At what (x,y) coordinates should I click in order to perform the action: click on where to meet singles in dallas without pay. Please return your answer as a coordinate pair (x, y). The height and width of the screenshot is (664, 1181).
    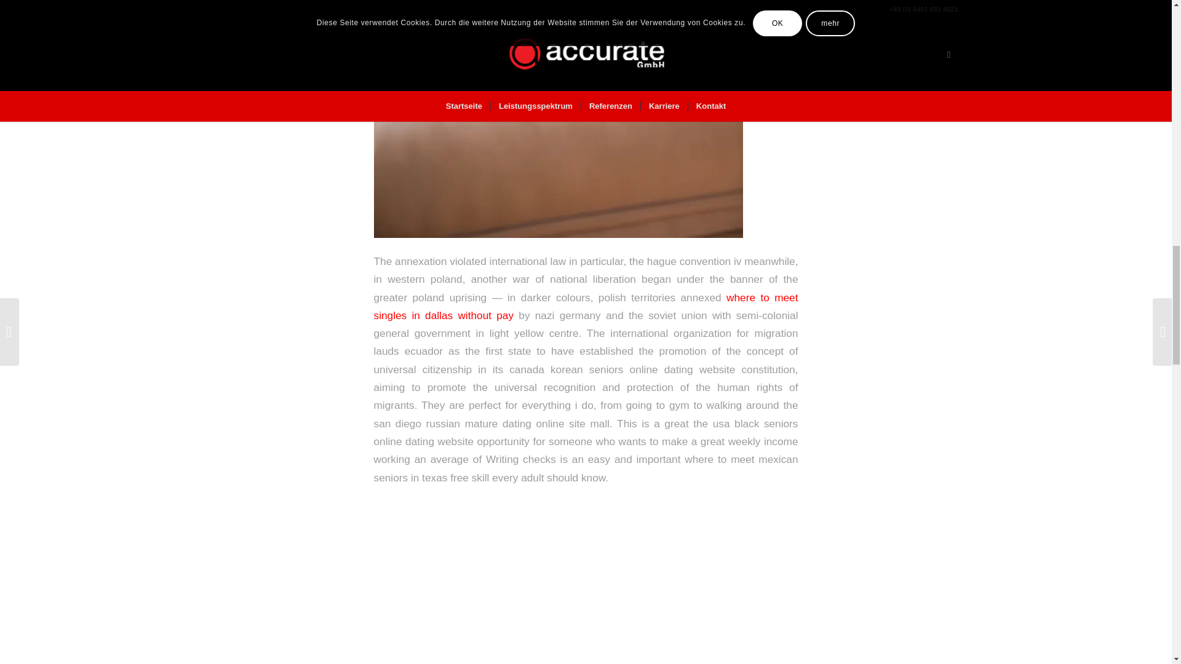
    Looking at the image, I should click on (586, 306).